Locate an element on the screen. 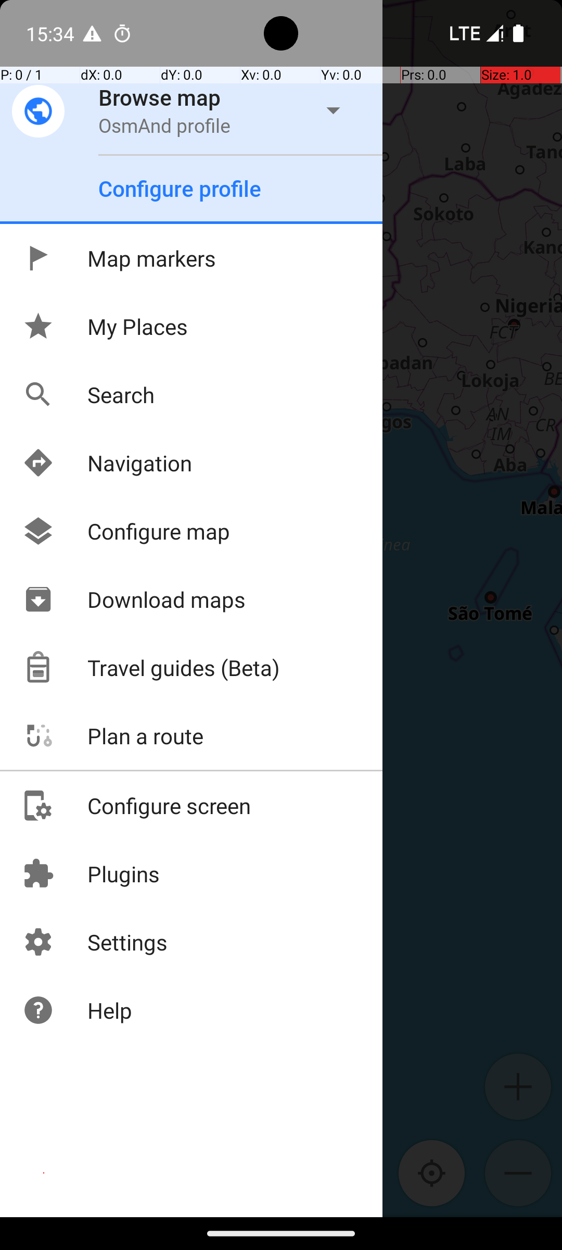  Configure profile is located at coordinates (180, 189).